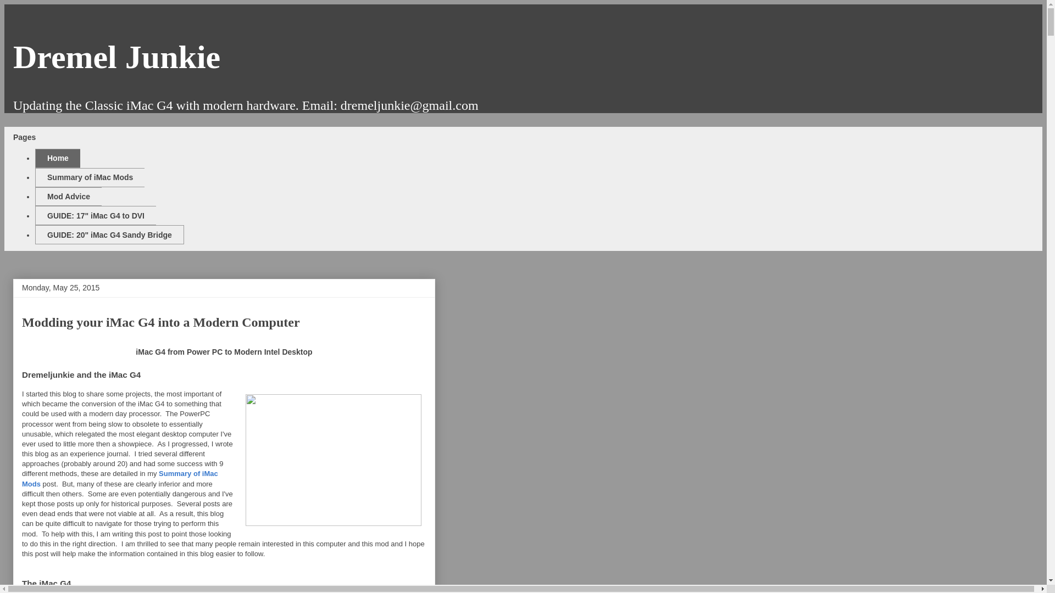  What do you see at coordinates (68, 197) in the screenshot?
I see `Mod Advice` at bounding box center [68, 197].